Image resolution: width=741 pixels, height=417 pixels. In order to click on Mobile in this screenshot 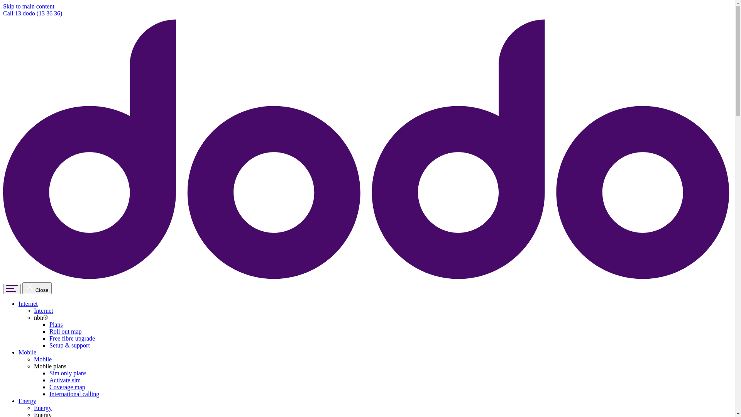, I will do `click(43, 359)`.